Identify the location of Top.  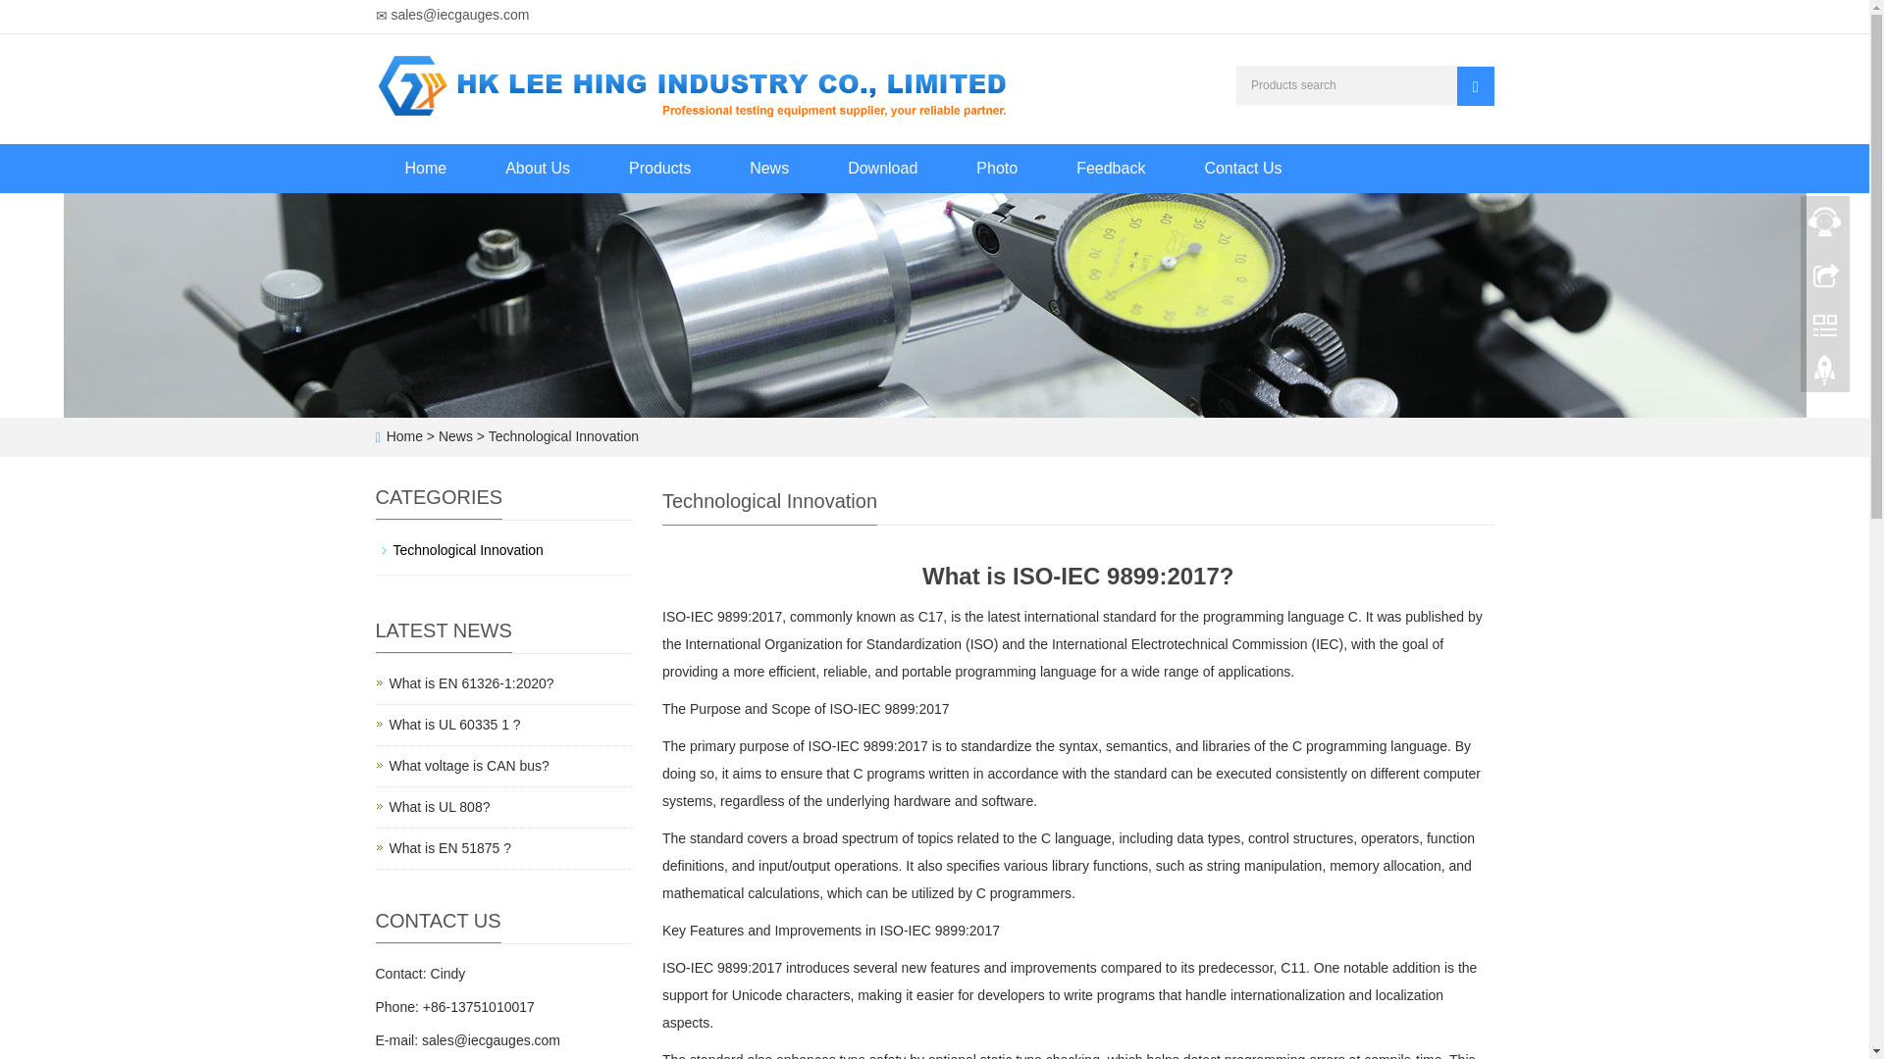
(997, 168).